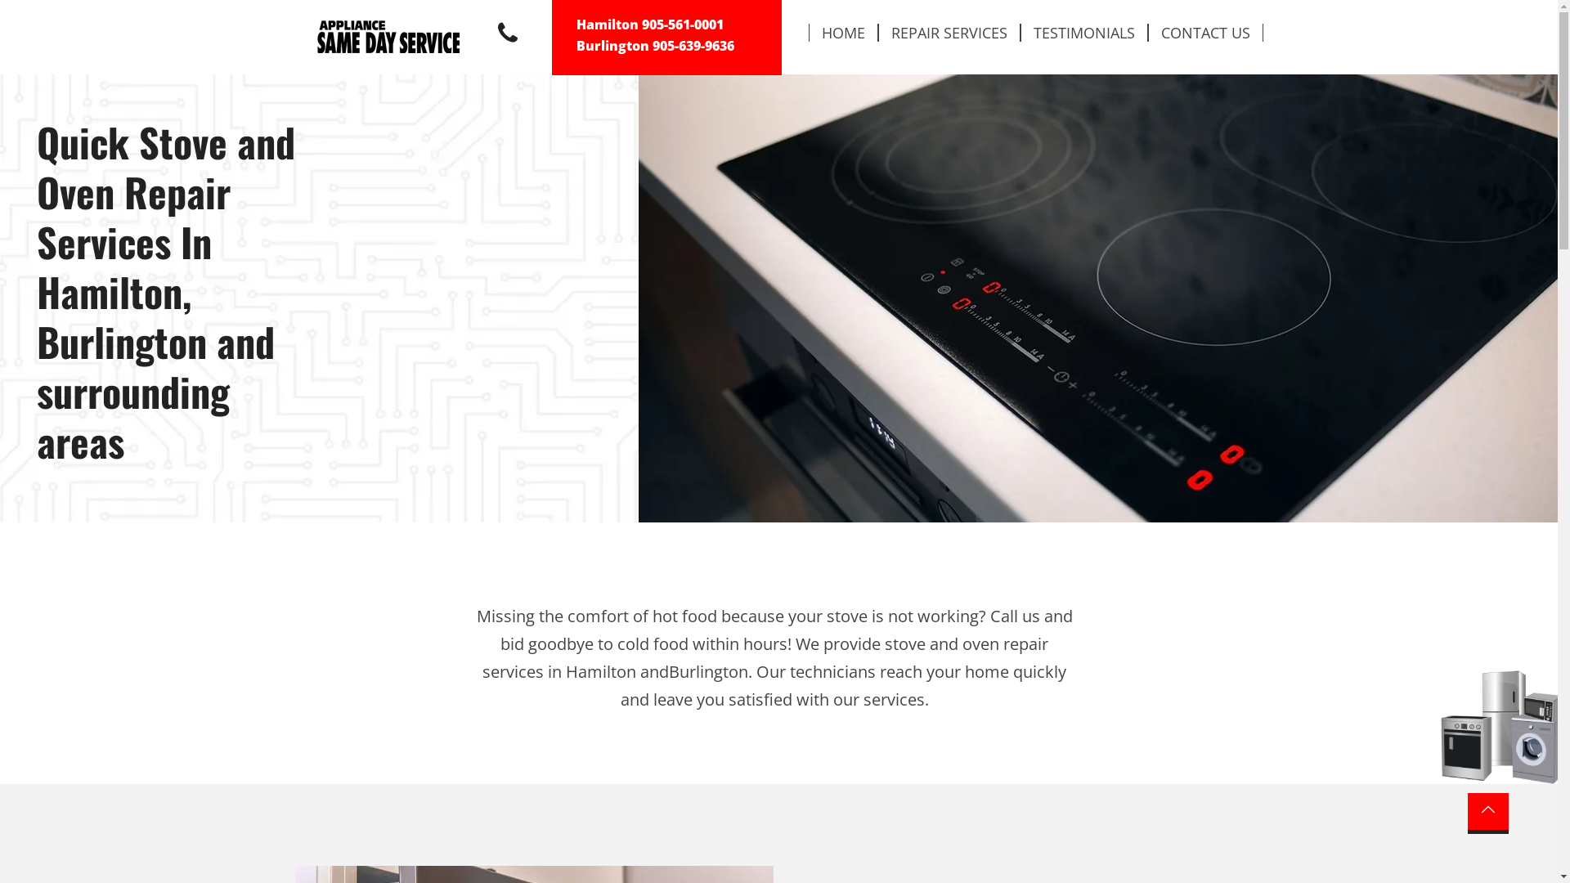 The width and height of the screenshot is (1570, 883). What do you see at coordinates (693, 46) in the screenshot?
I see `905-639-9636` at bounding box center [693, 46].